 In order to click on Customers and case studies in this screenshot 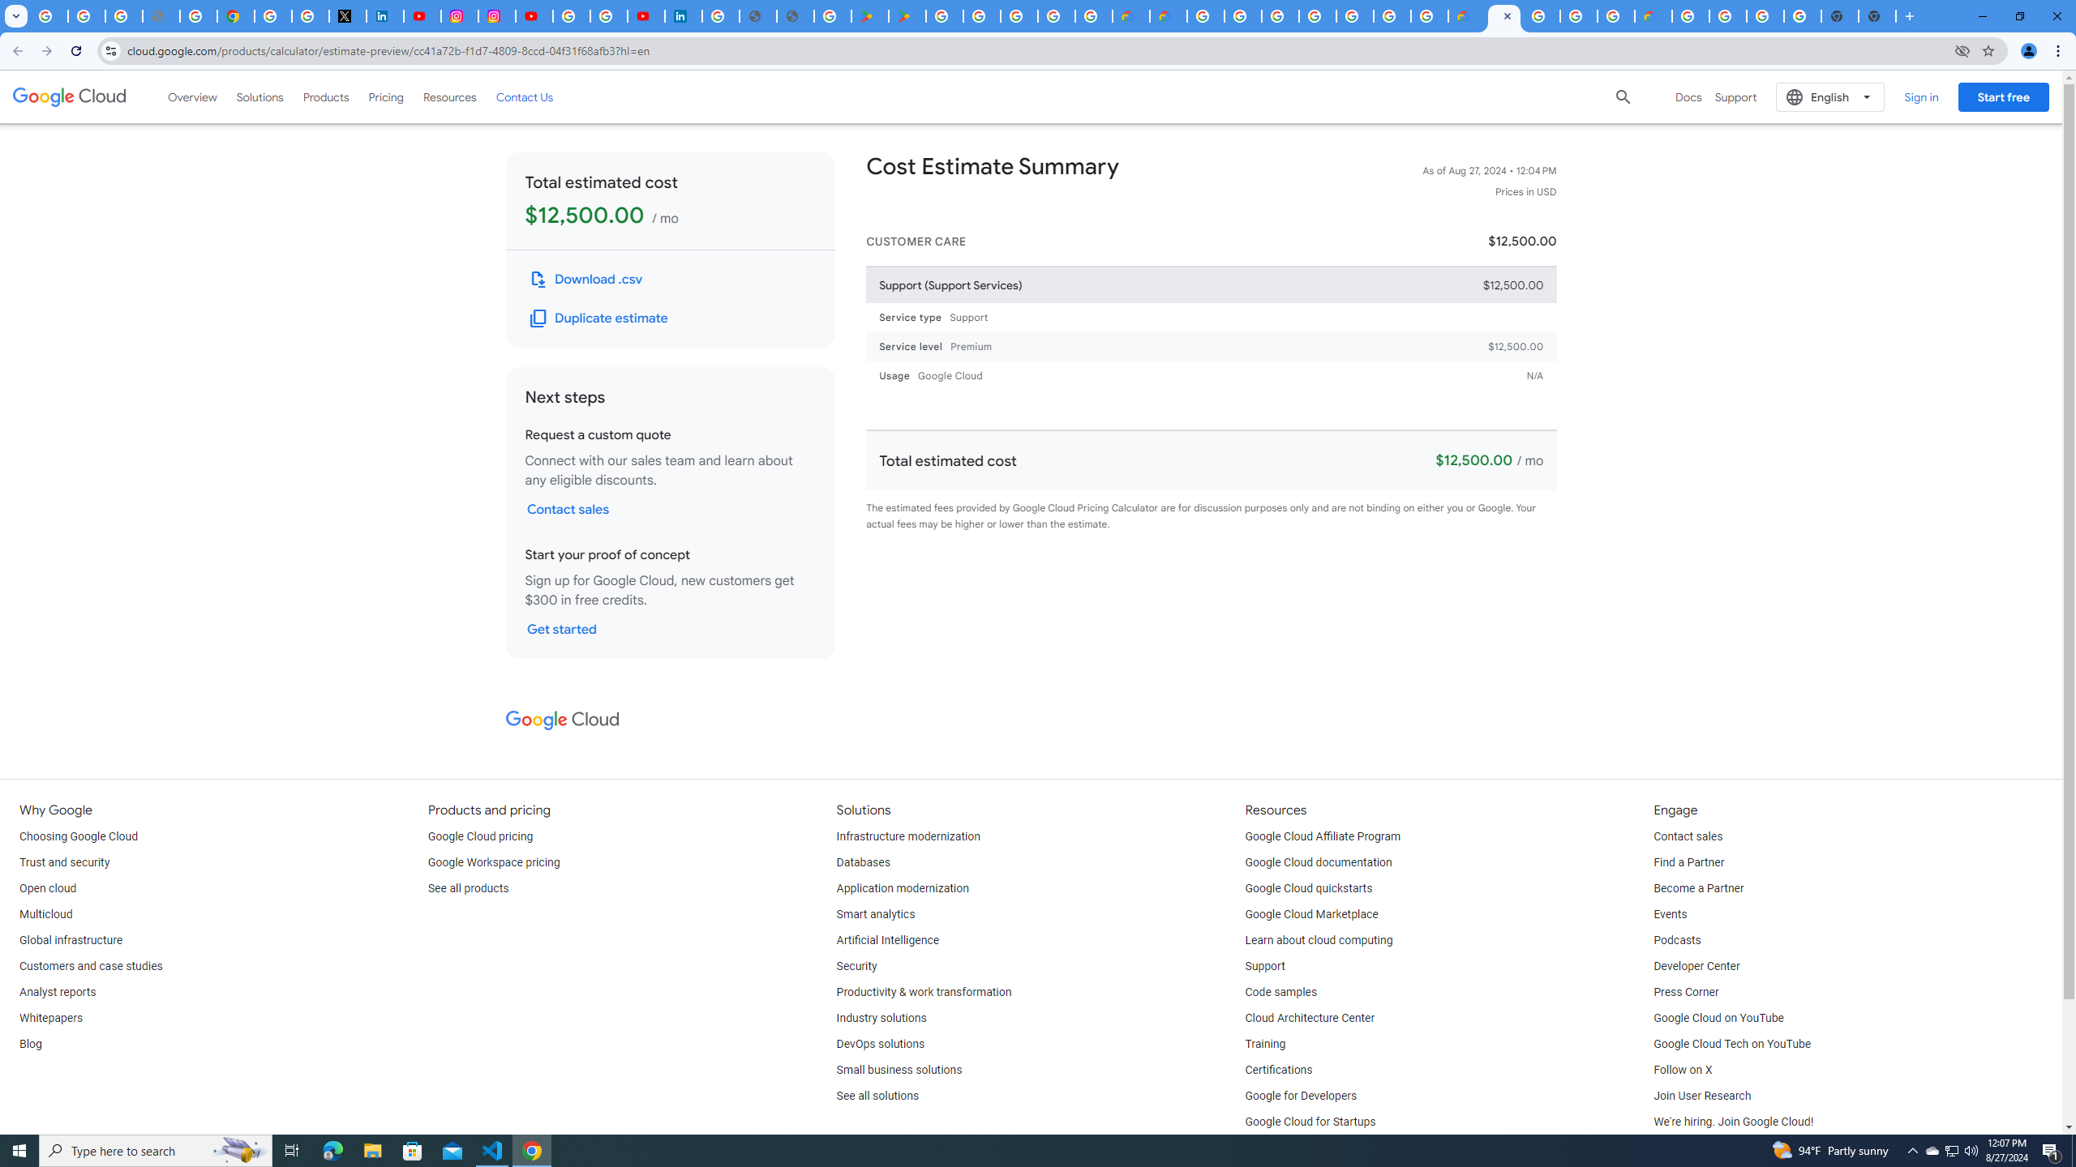, I will do `click(91, 966)`.